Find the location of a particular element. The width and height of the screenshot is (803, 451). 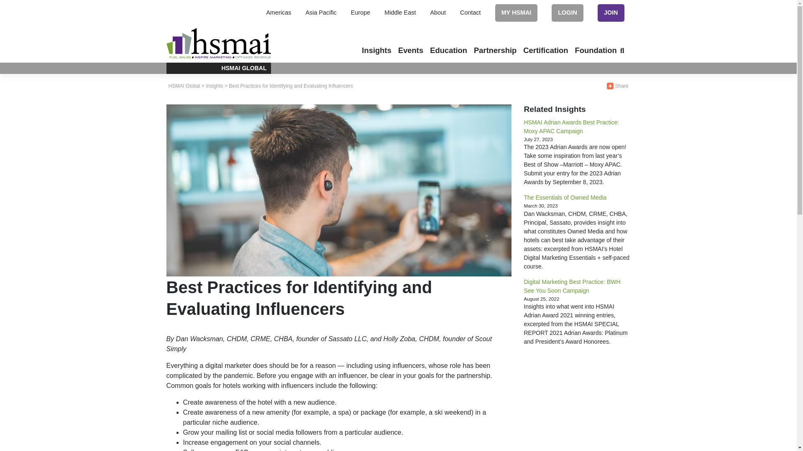

Certification is located at coordinates (545, 50).